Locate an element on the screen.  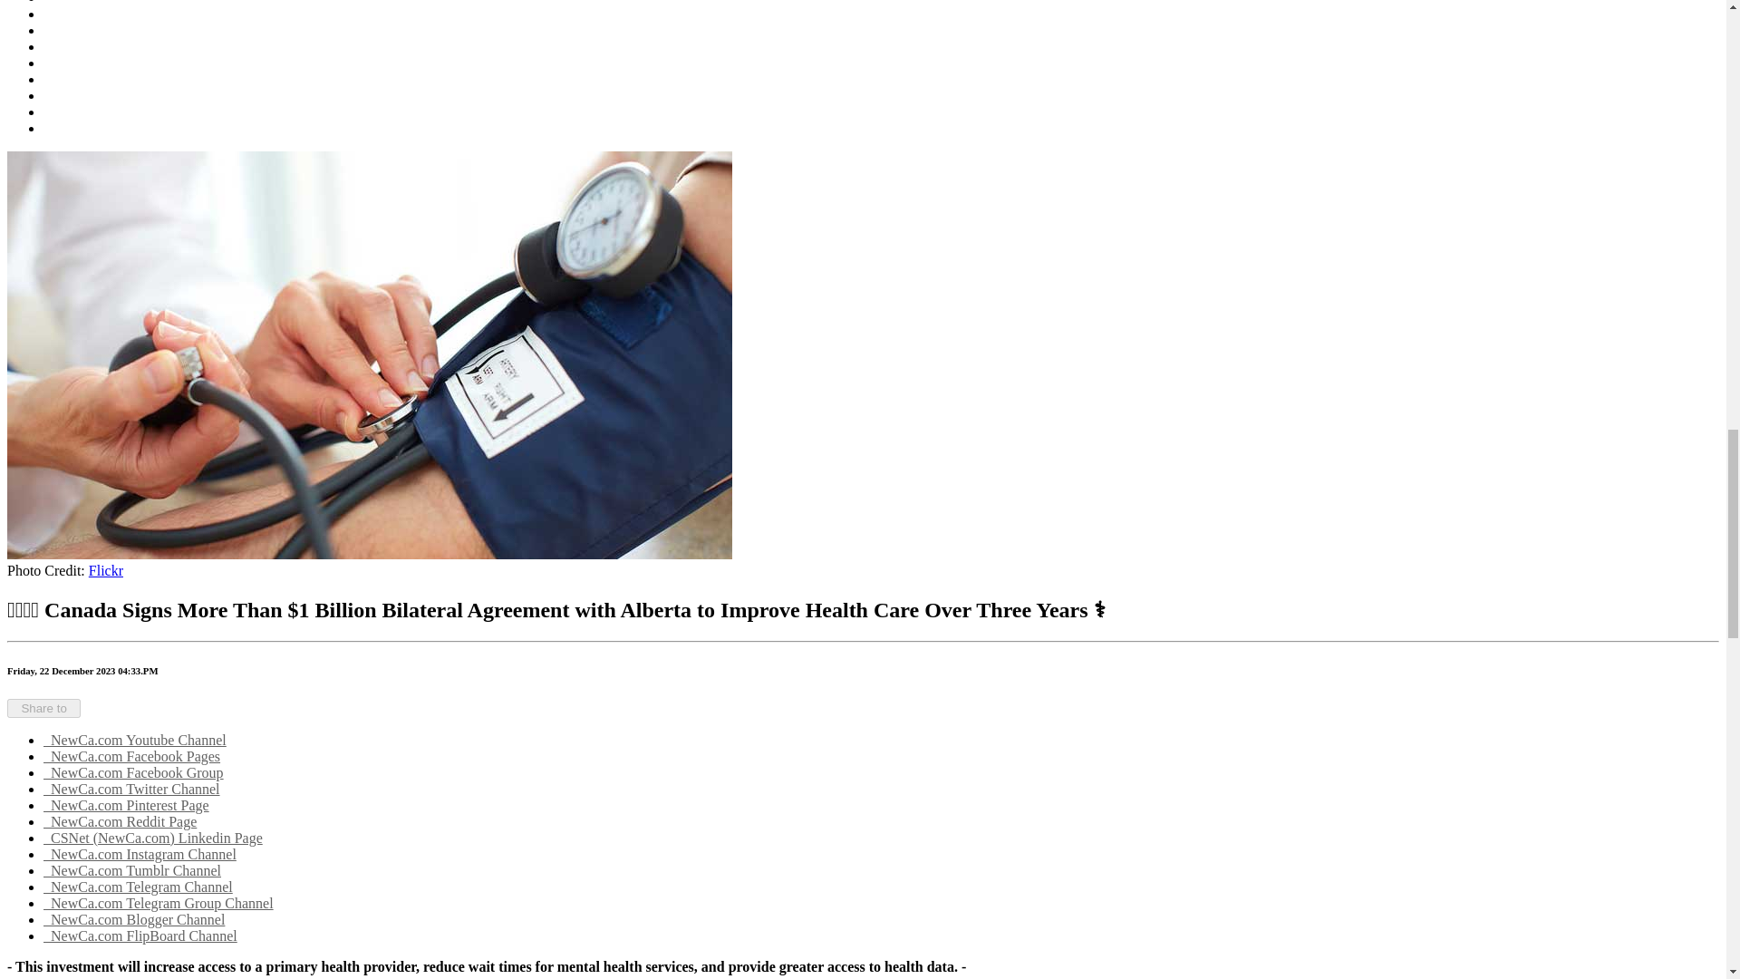
  Share to   is located at coordinates (43, 708).